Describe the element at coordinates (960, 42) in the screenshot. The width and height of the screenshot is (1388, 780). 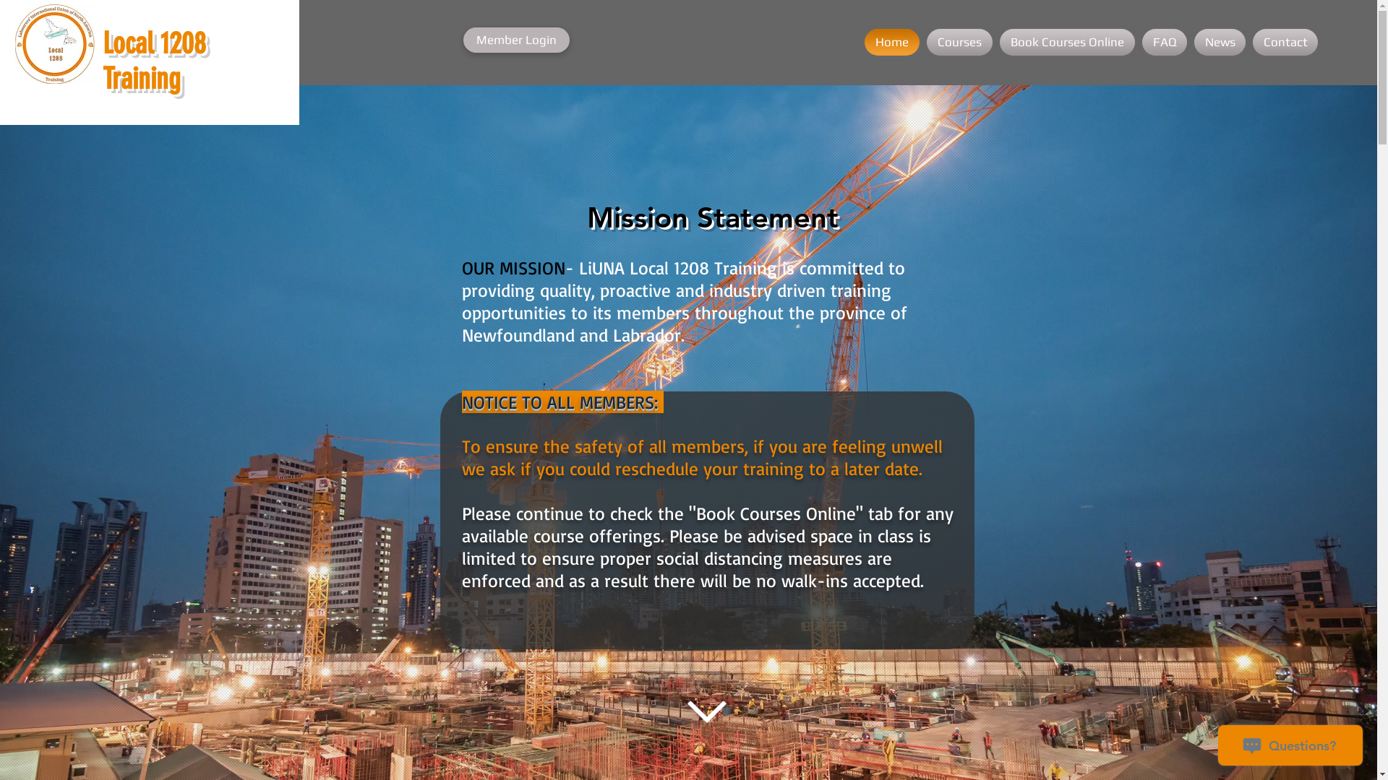
I see `Courses` at that location.